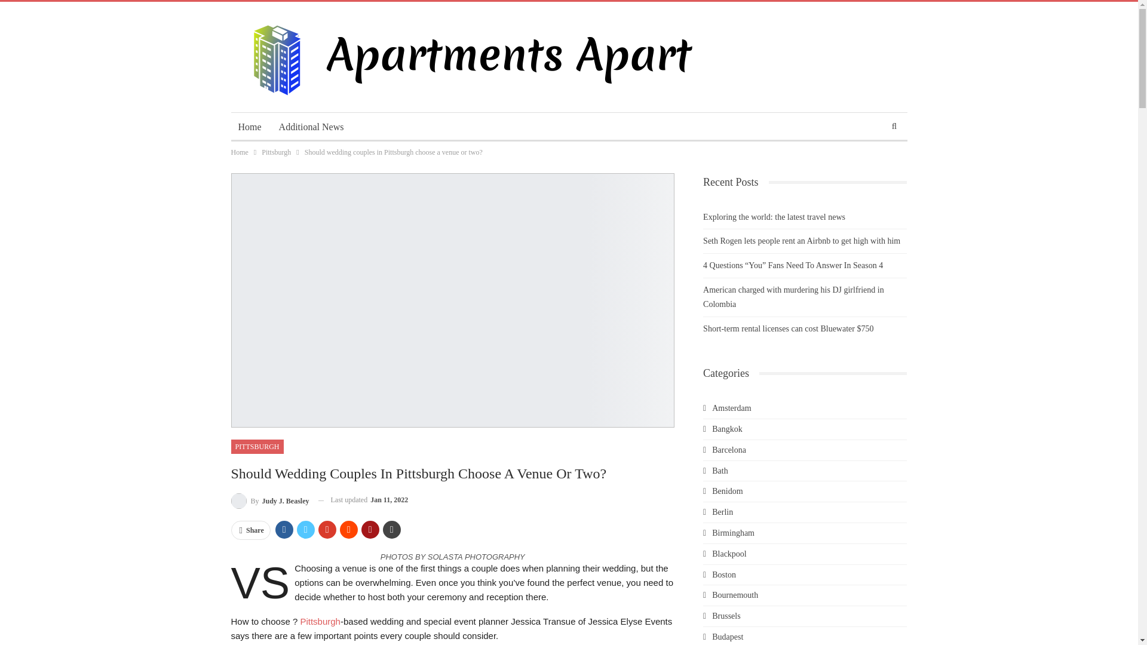  What do you see at coordinates (276, 152) in the screenshot?
I see `Pittsburgh` at bounding box center [276, 152].